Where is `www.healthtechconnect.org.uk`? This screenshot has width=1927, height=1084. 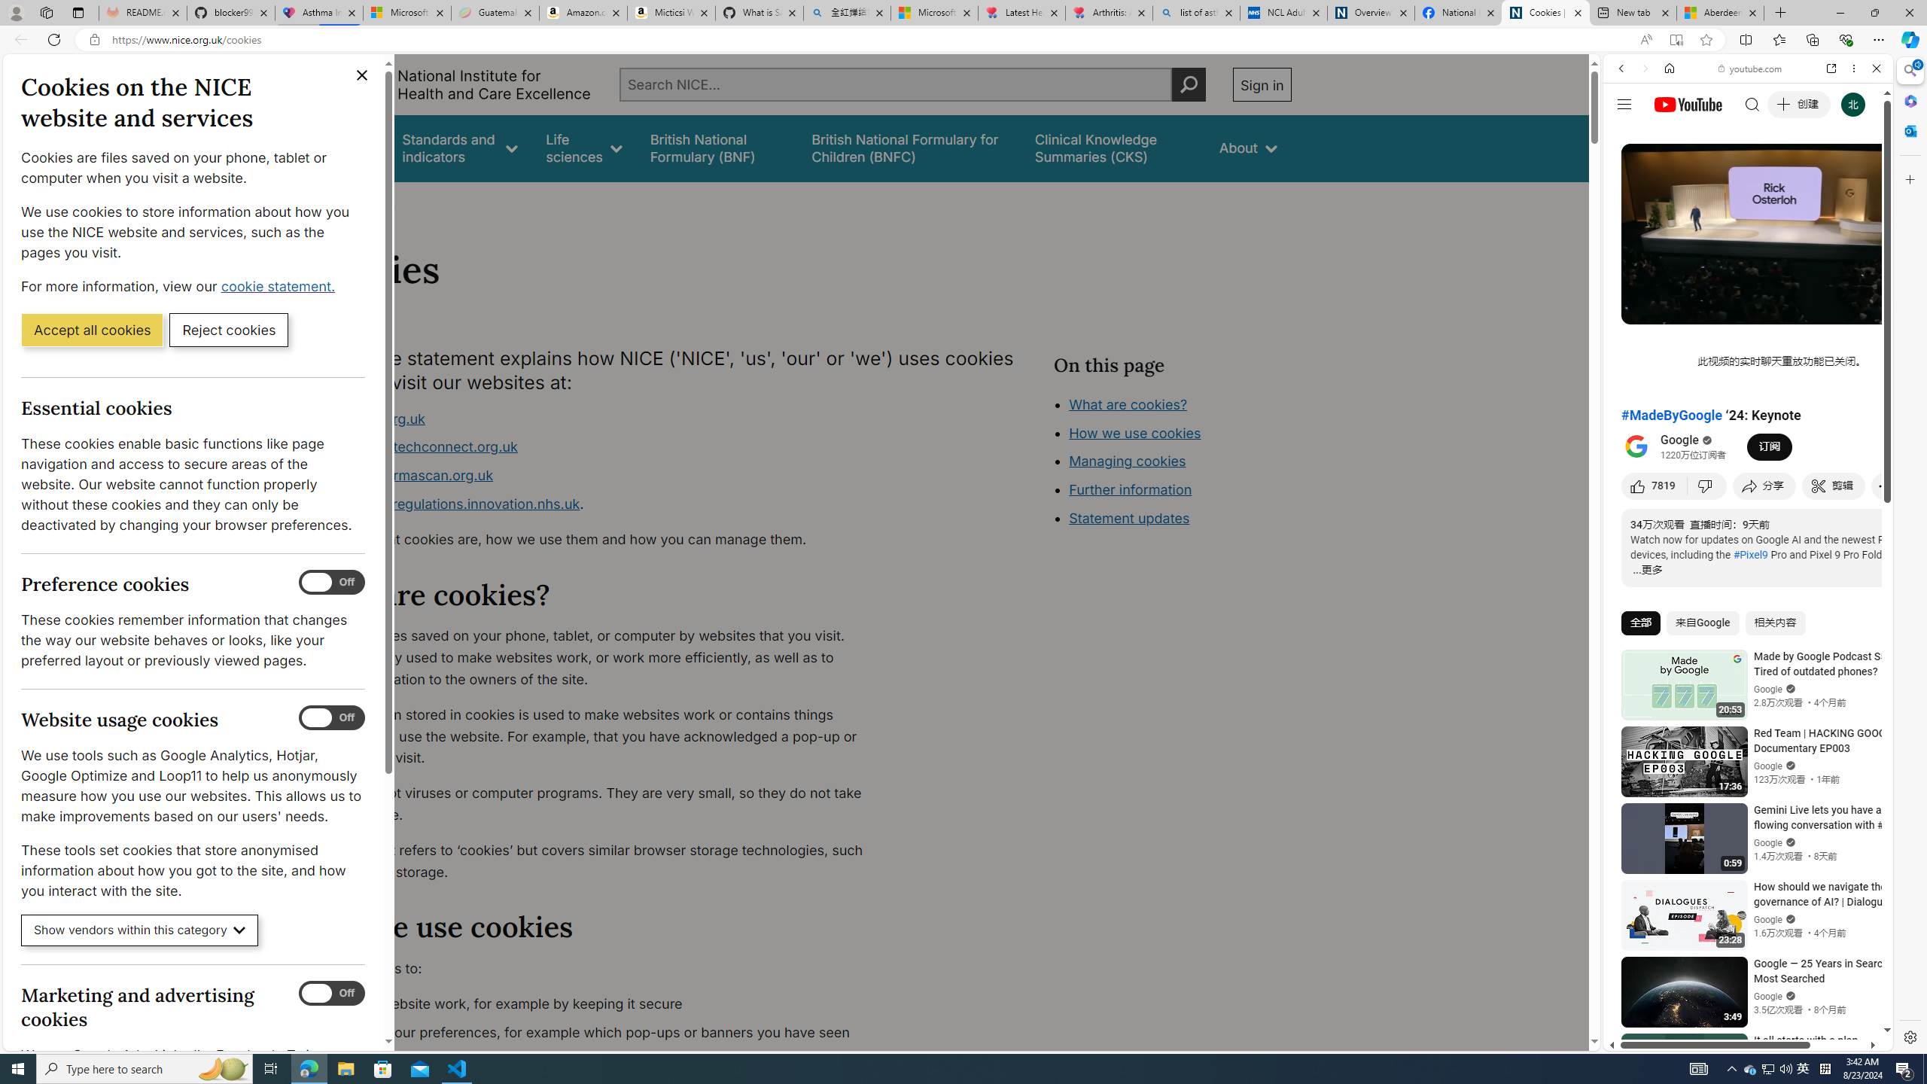 www.healthtechconnect.org.uk is located at coordinates (417, 447).